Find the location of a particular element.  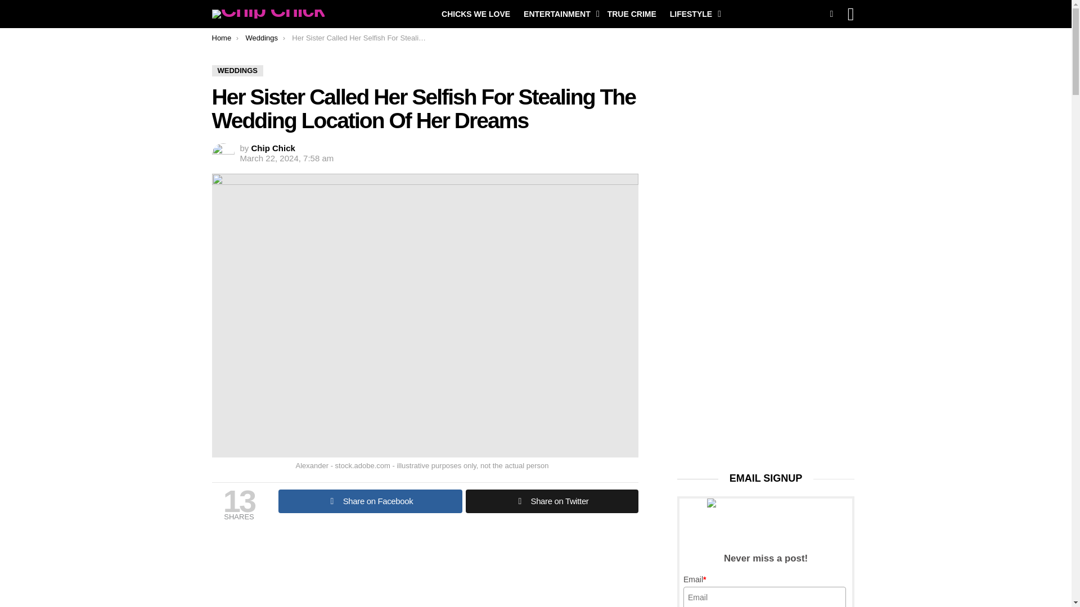

Weddings is located at coordinates (261, 38).